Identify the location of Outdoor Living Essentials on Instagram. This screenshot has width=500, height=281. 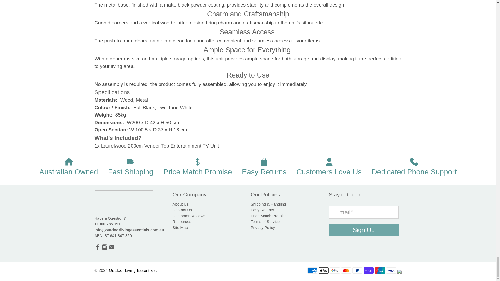
(104, 248).